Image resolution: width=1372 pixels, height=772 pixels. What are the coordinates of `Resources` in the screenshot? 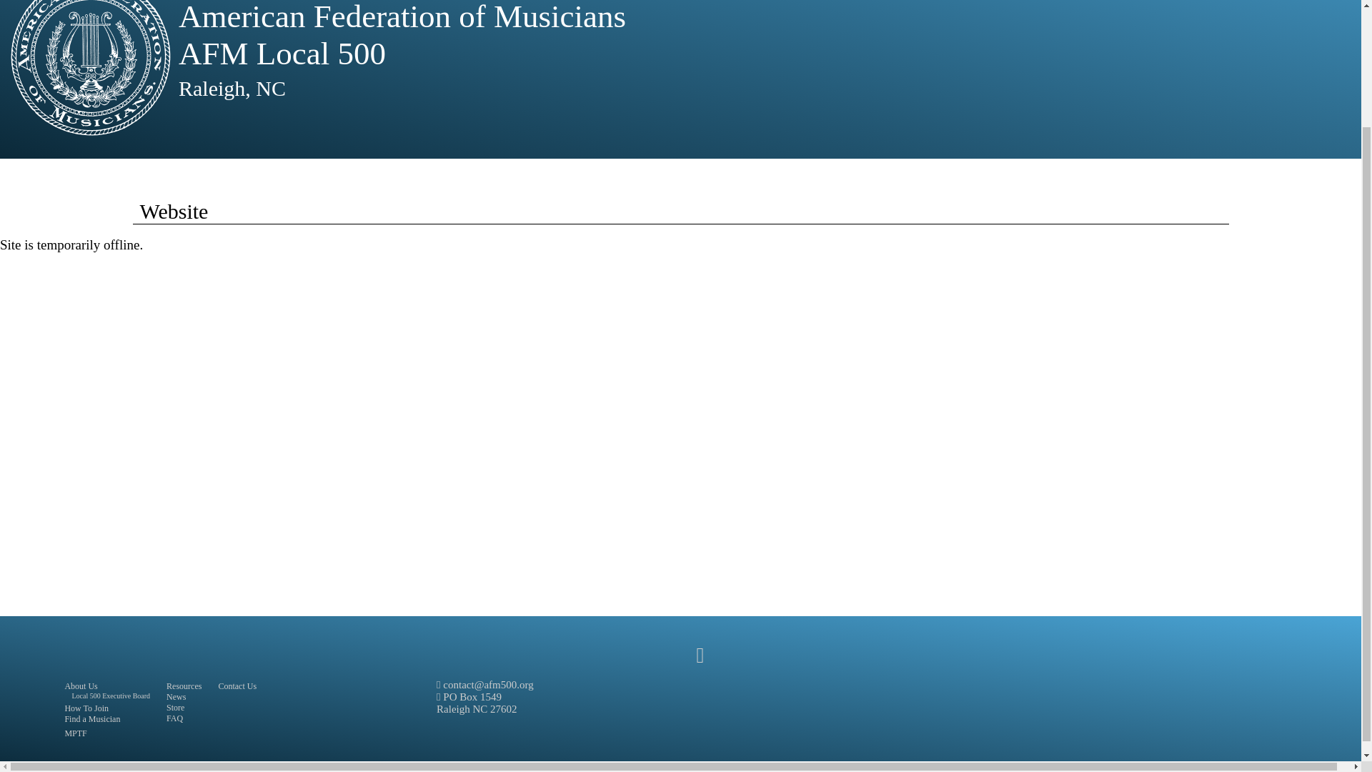 It's located at (184, 686).